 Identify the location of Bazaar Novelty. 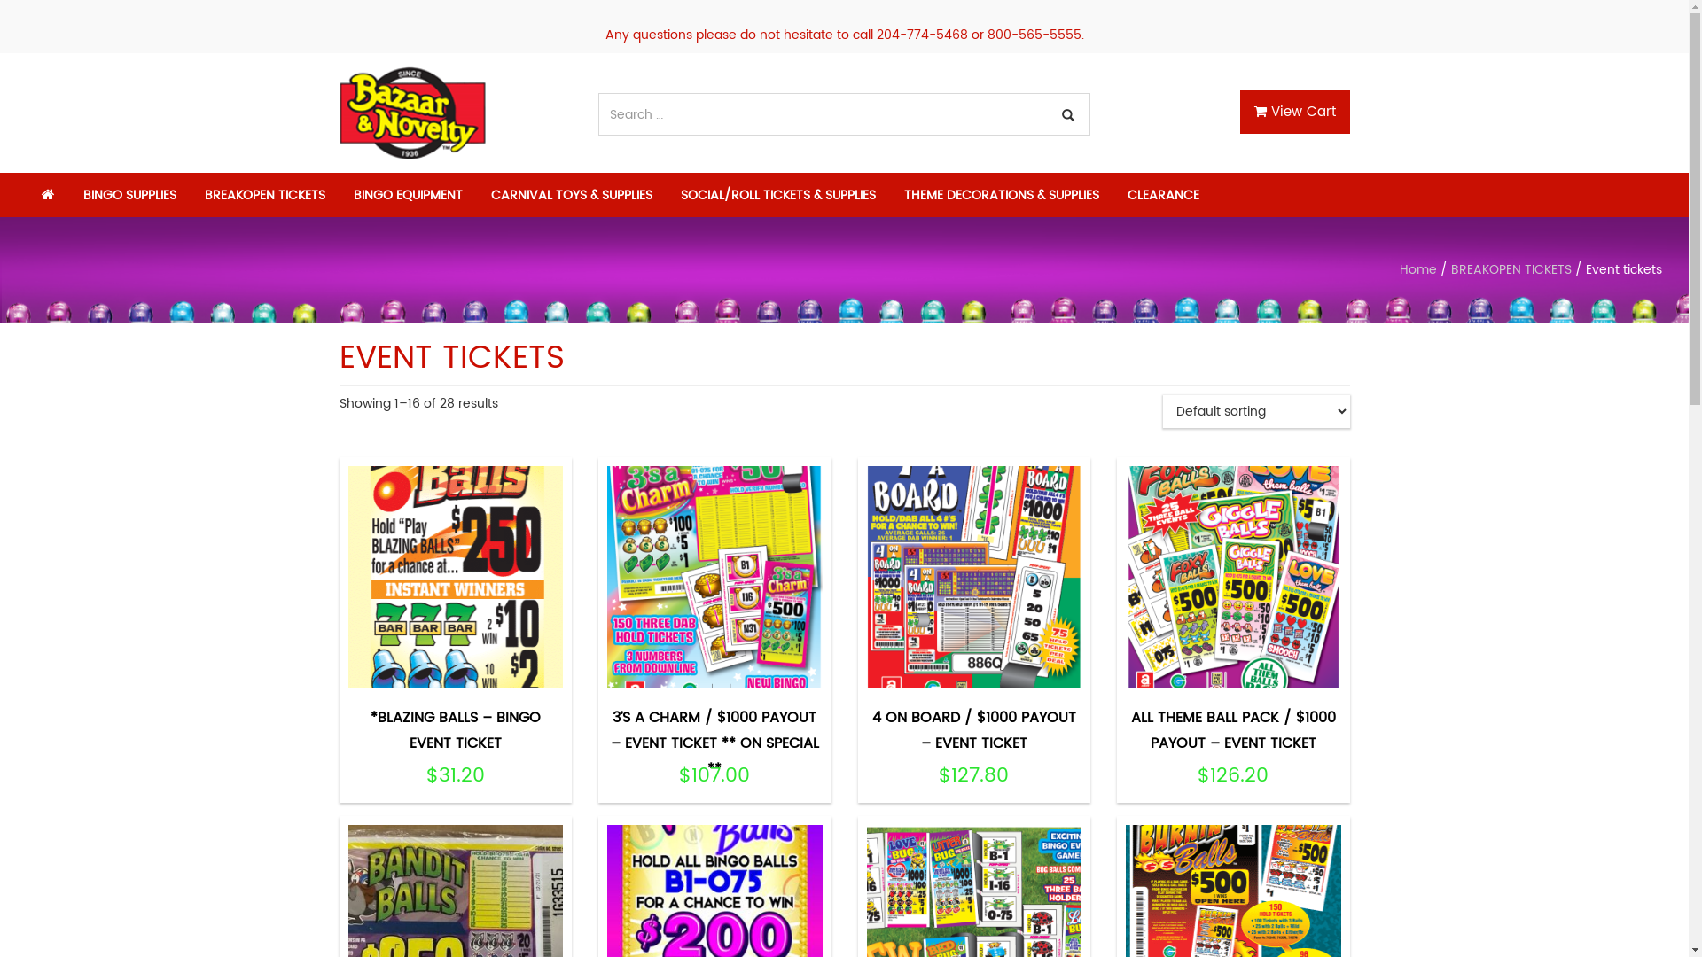
(411, 113).